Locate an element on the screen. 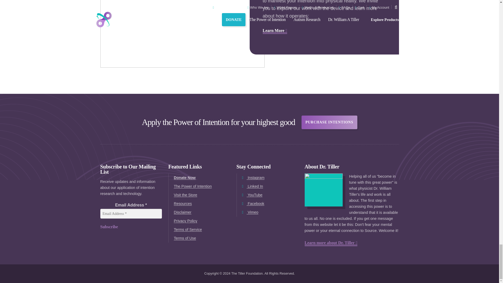 The height and width of the screenshot is (283, 503). The Power of Intention is located at coordinates (201, 186).